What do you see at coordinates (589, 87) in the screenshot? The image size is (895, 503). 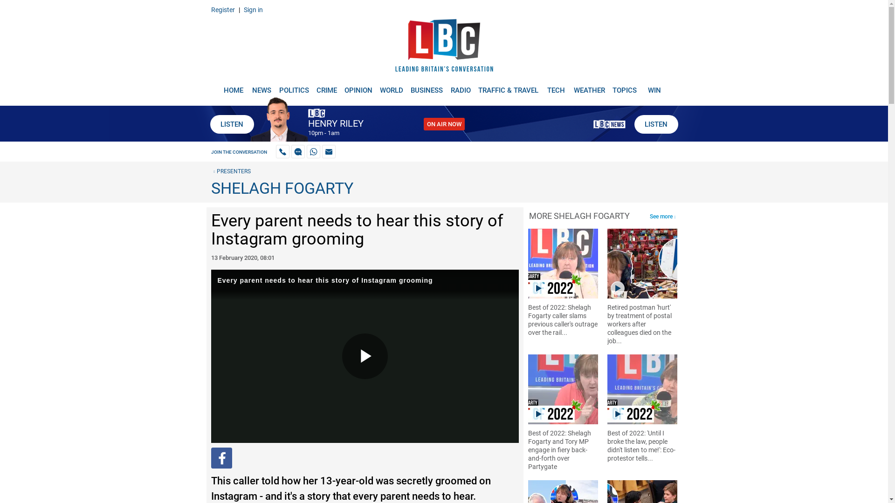 I see `WEATHER` at bounding box center [589, 87].